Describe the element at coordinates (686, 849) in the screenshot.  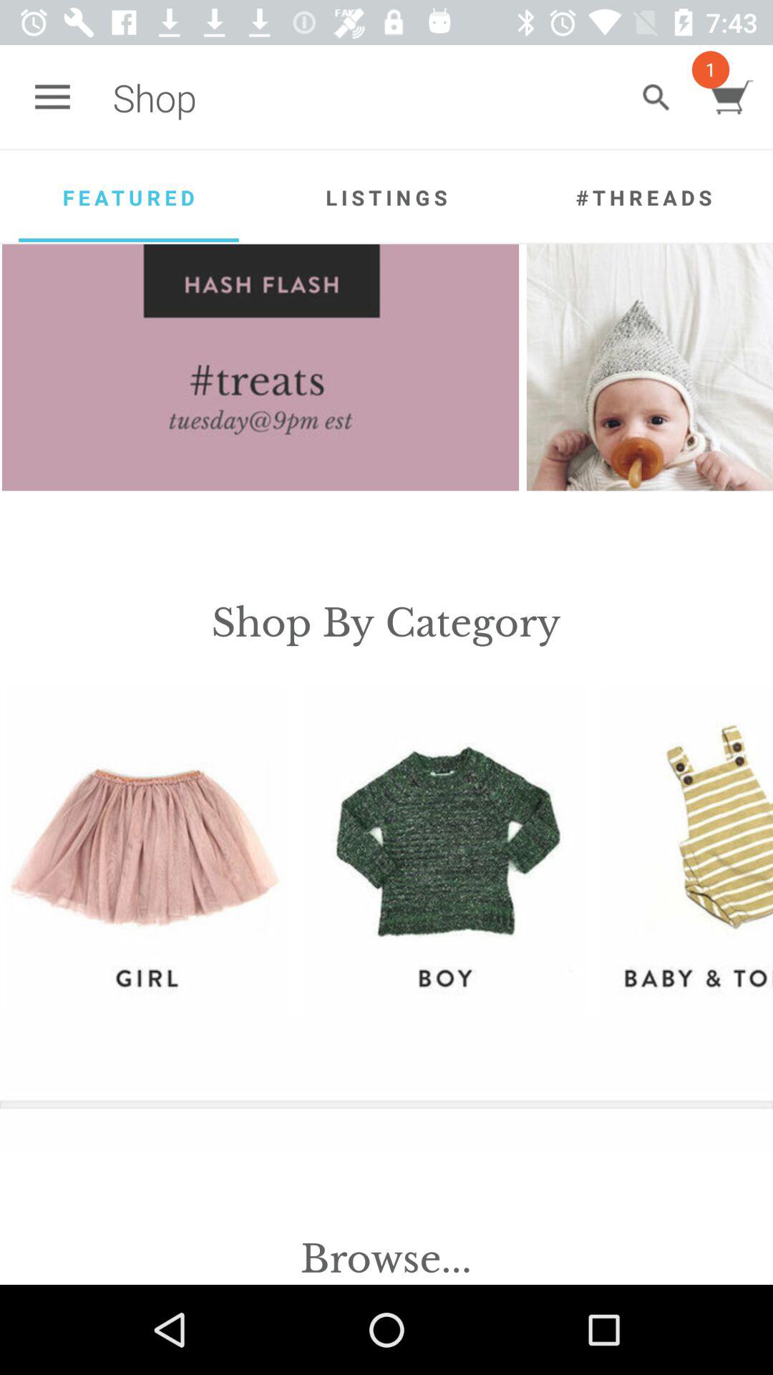
I see `view baby toddler selections` at that location.